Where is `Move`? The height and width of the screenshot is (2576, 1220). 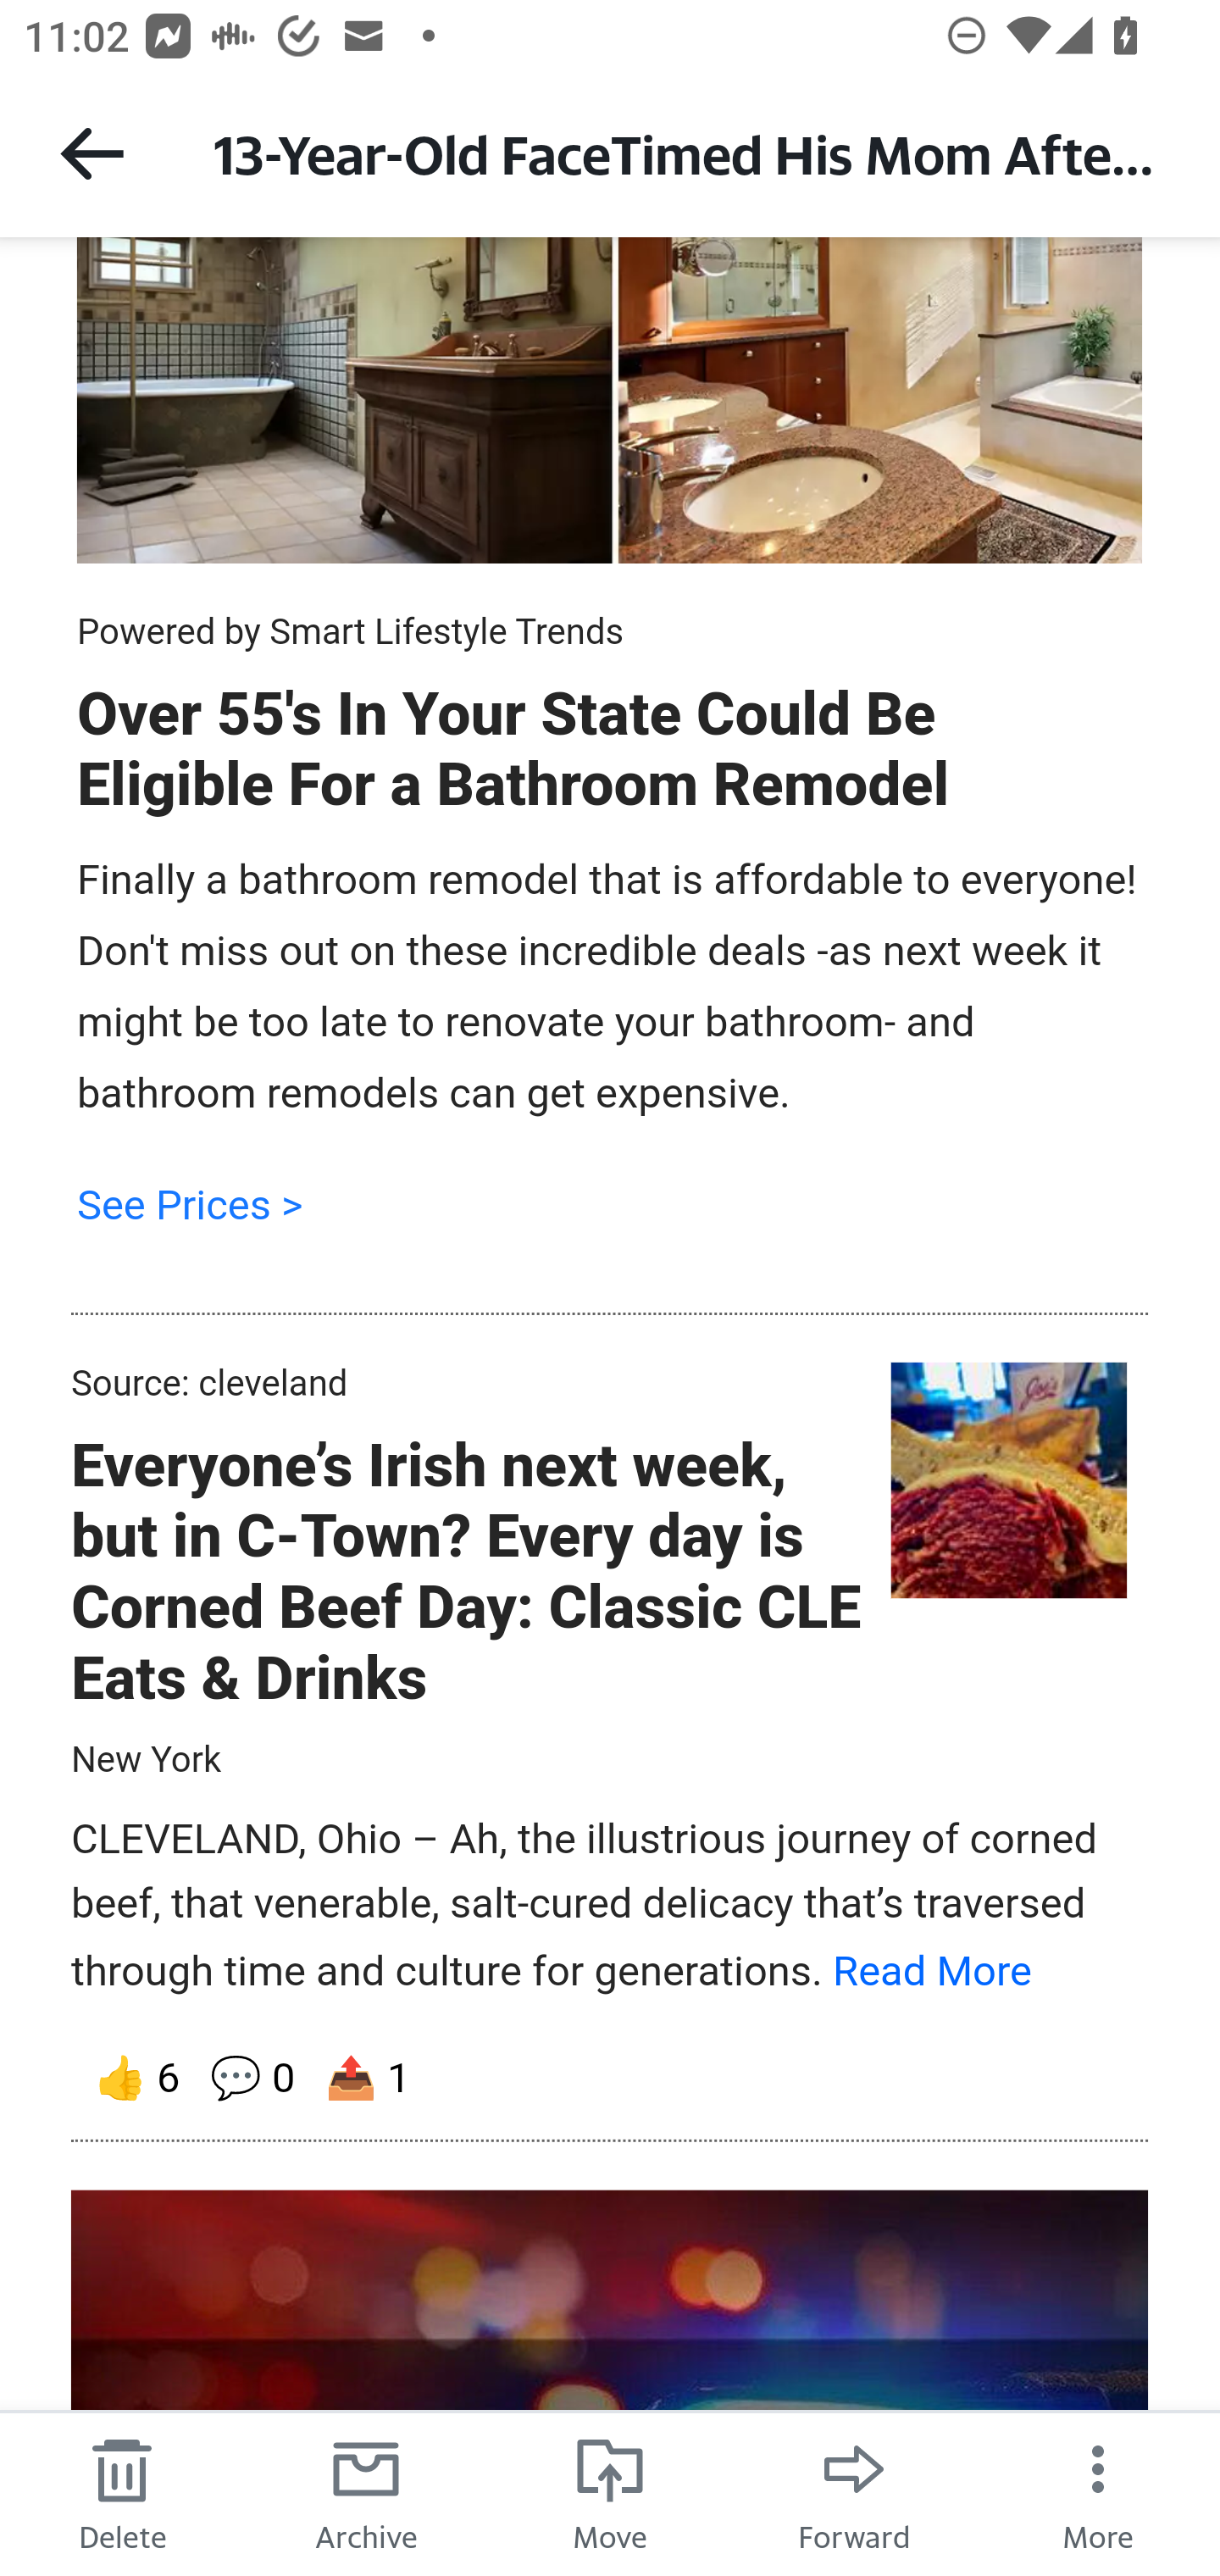 Move is located at coordinates (610, 2493).